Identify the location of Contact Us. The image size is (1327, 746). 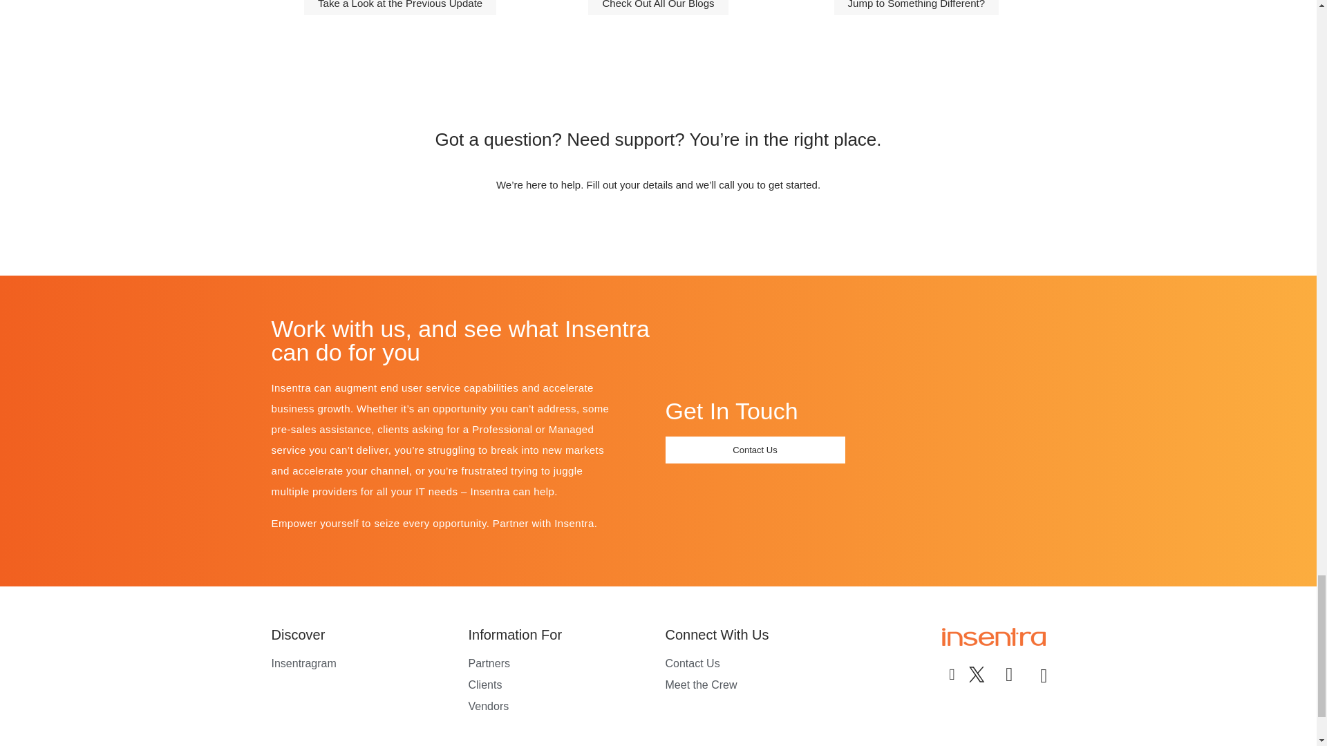
(754, 449).